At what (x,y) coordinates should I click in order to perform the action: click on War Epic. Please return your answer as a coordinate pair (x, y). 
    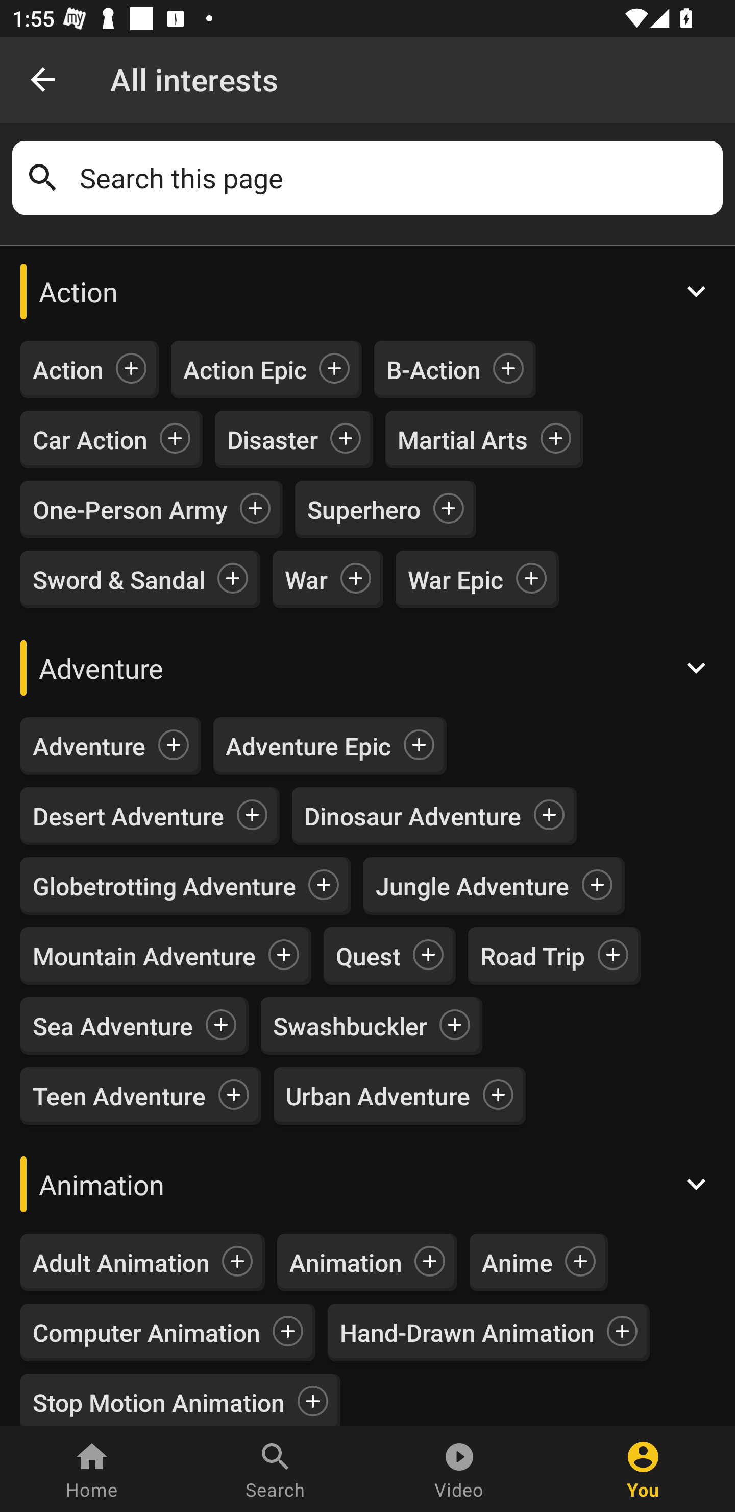
    Looking at the image, I should click on (455, 579).